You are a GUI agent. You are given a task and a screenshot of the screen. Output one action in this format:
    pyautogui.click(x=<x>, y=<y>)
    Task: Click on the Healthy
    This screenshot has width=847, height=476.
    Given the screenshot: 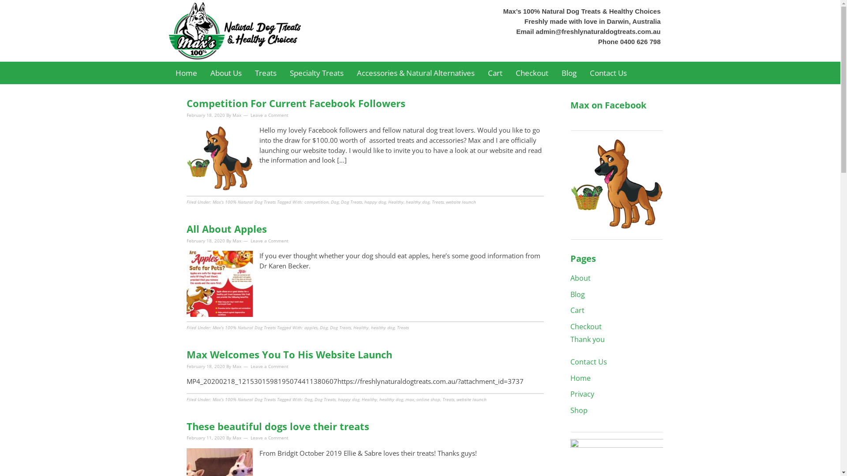 What is the action you would take?
    pyautogui.click(x=370, y=399)
    